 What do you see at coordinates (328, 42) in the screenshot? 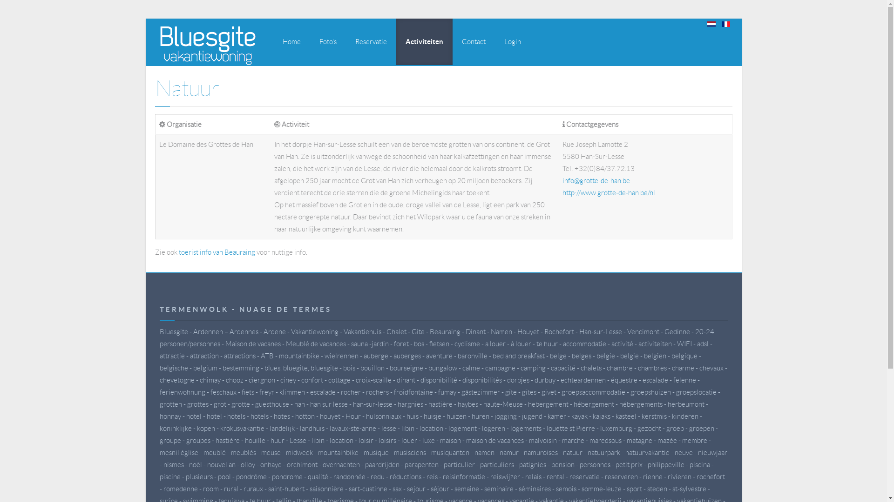
I see `Foto's` at bounding box center [328, 42].